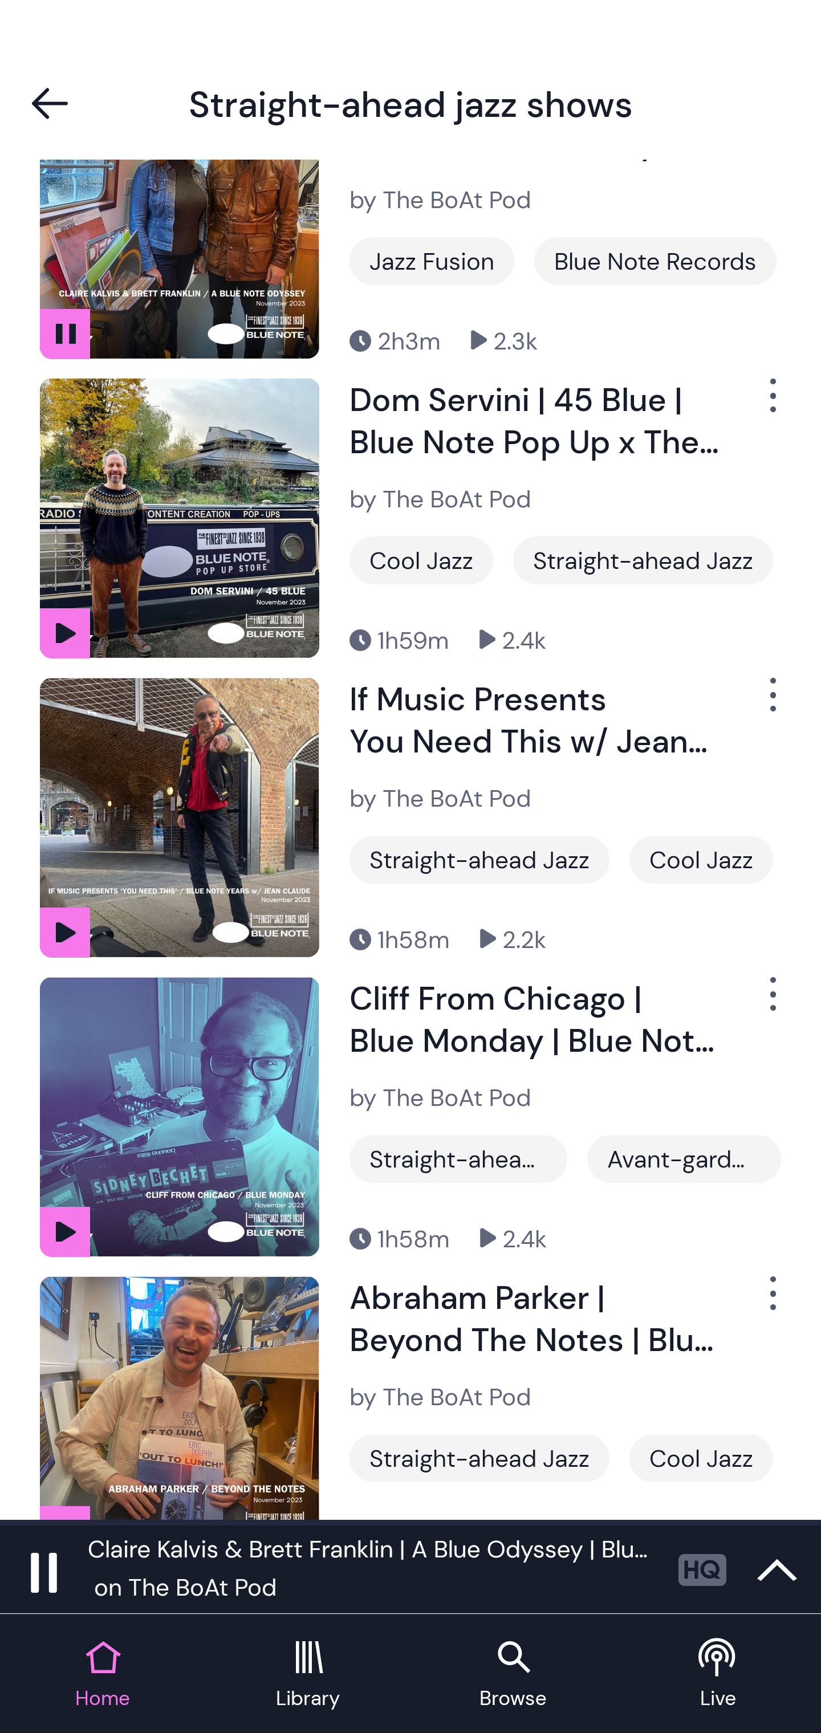 Image resolution: width=821 pixels, height=1733 pixels. What do you see at coordinates (513, 1675) in the screenshot?
I see `Browse tab Browse` at bounding box center [513, 1675].